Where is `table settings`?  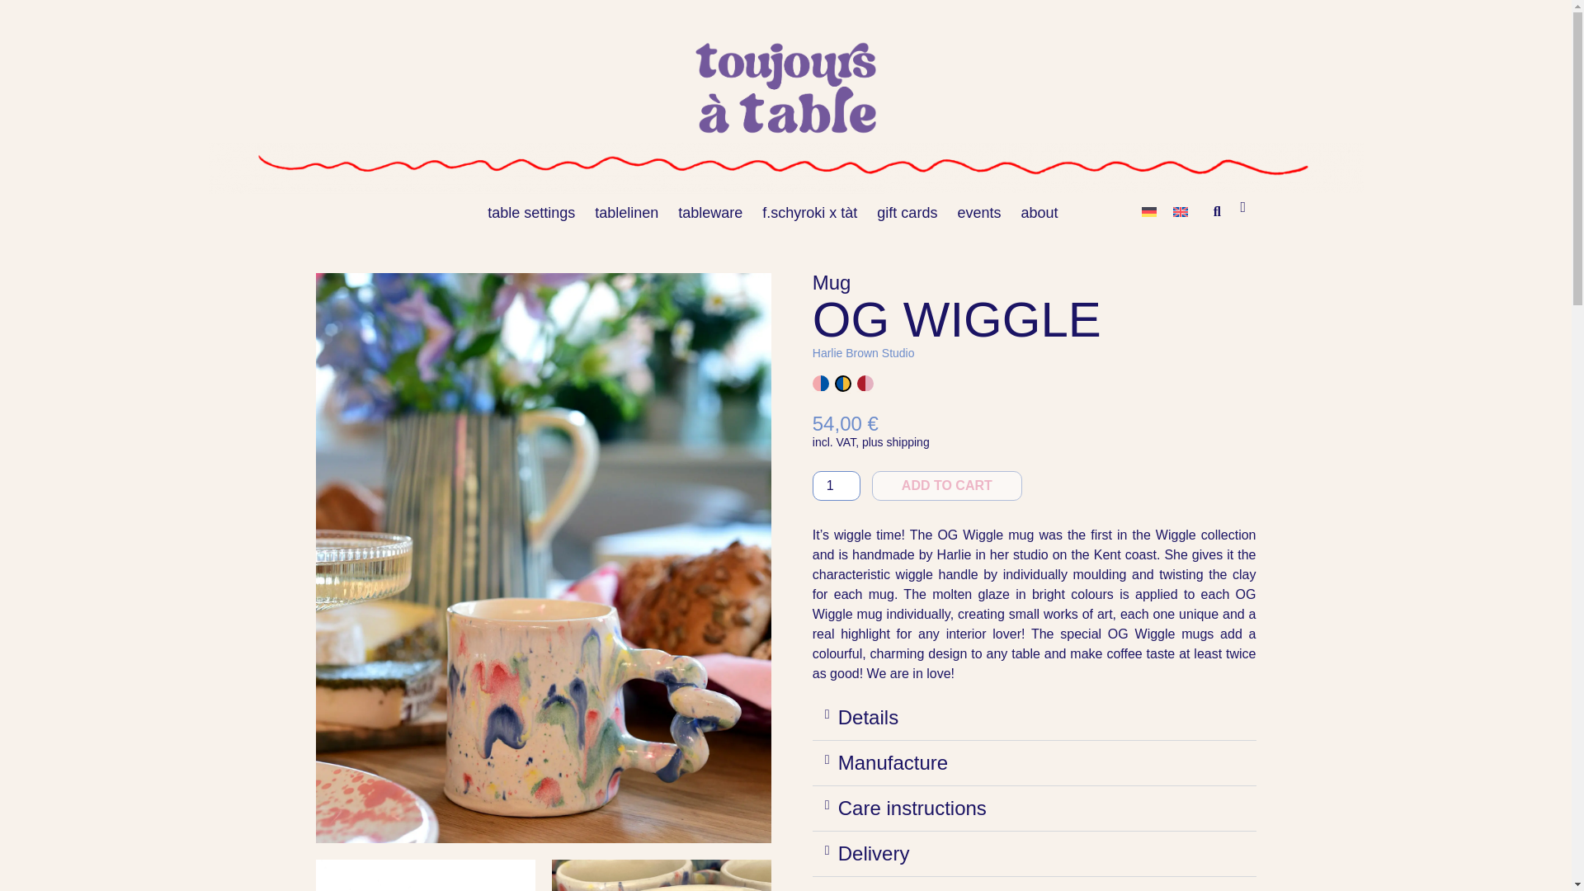 table settings is located at coordinates (531, 213).